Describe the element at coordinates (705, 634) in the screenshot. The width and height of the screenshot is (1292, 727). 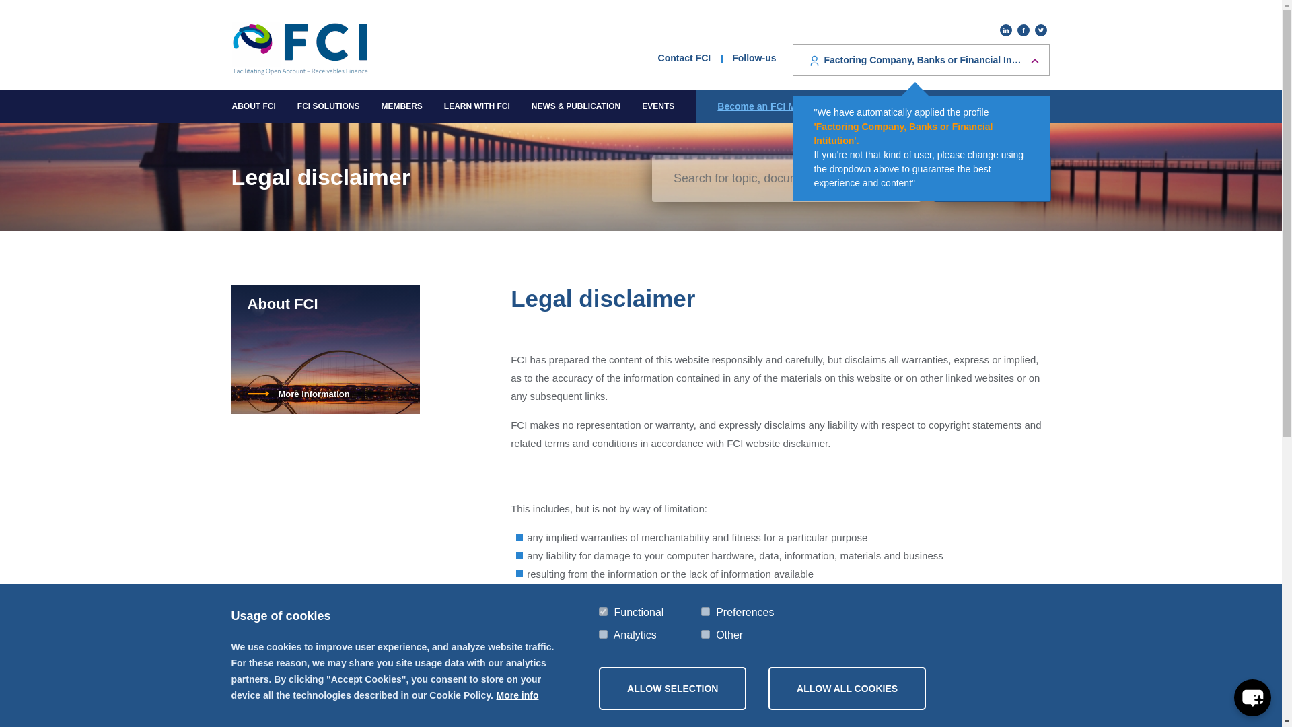
I see `other` at that location.